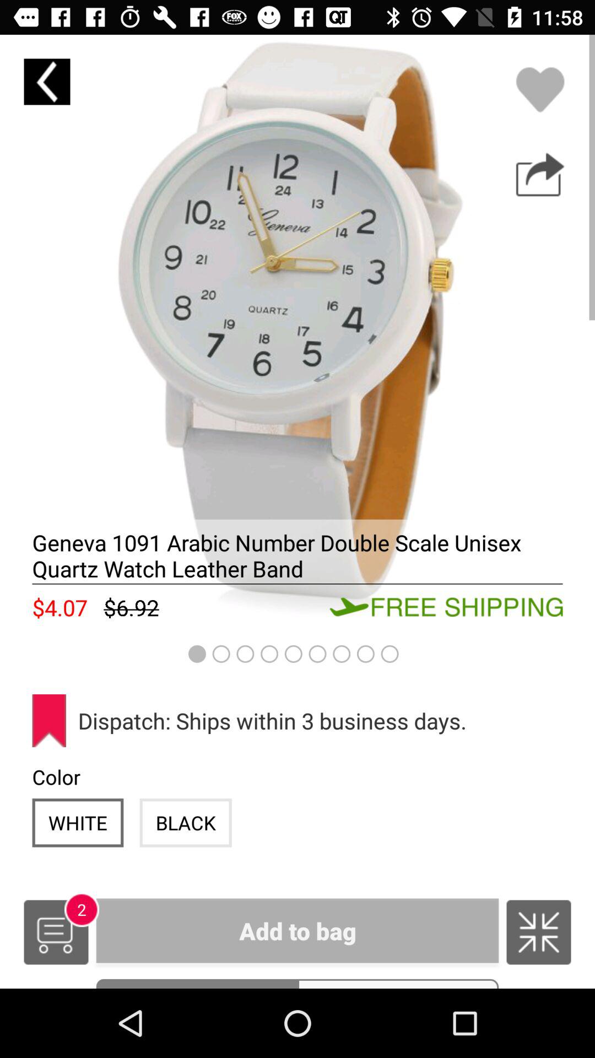  I want to click on open the item to the left of the add to bag icon, so click(56, 932).